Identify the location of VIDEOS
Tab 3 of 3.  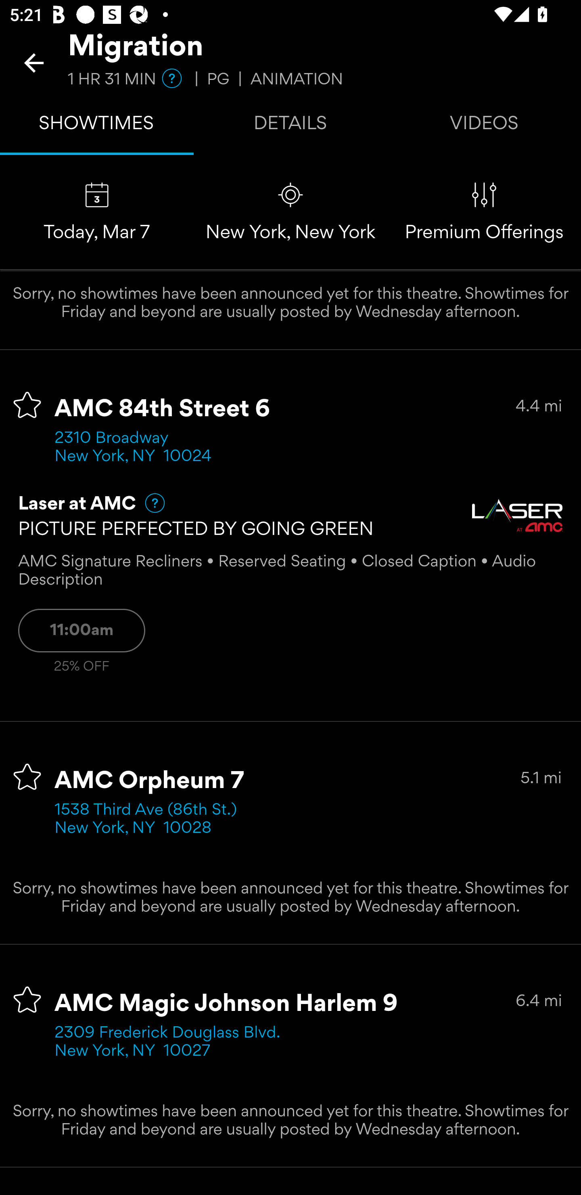
(484, 126).